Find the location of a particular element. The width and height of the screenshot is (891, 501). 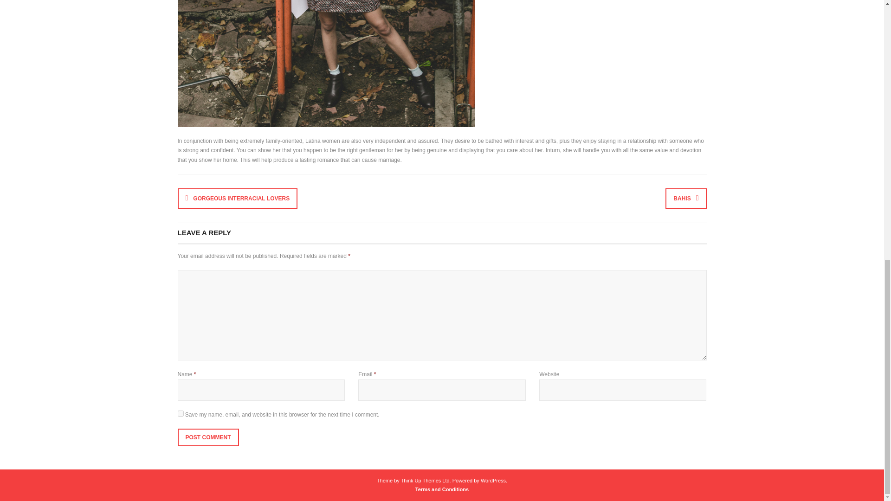

Terms and Conditions is located at coordinates (442, 489).